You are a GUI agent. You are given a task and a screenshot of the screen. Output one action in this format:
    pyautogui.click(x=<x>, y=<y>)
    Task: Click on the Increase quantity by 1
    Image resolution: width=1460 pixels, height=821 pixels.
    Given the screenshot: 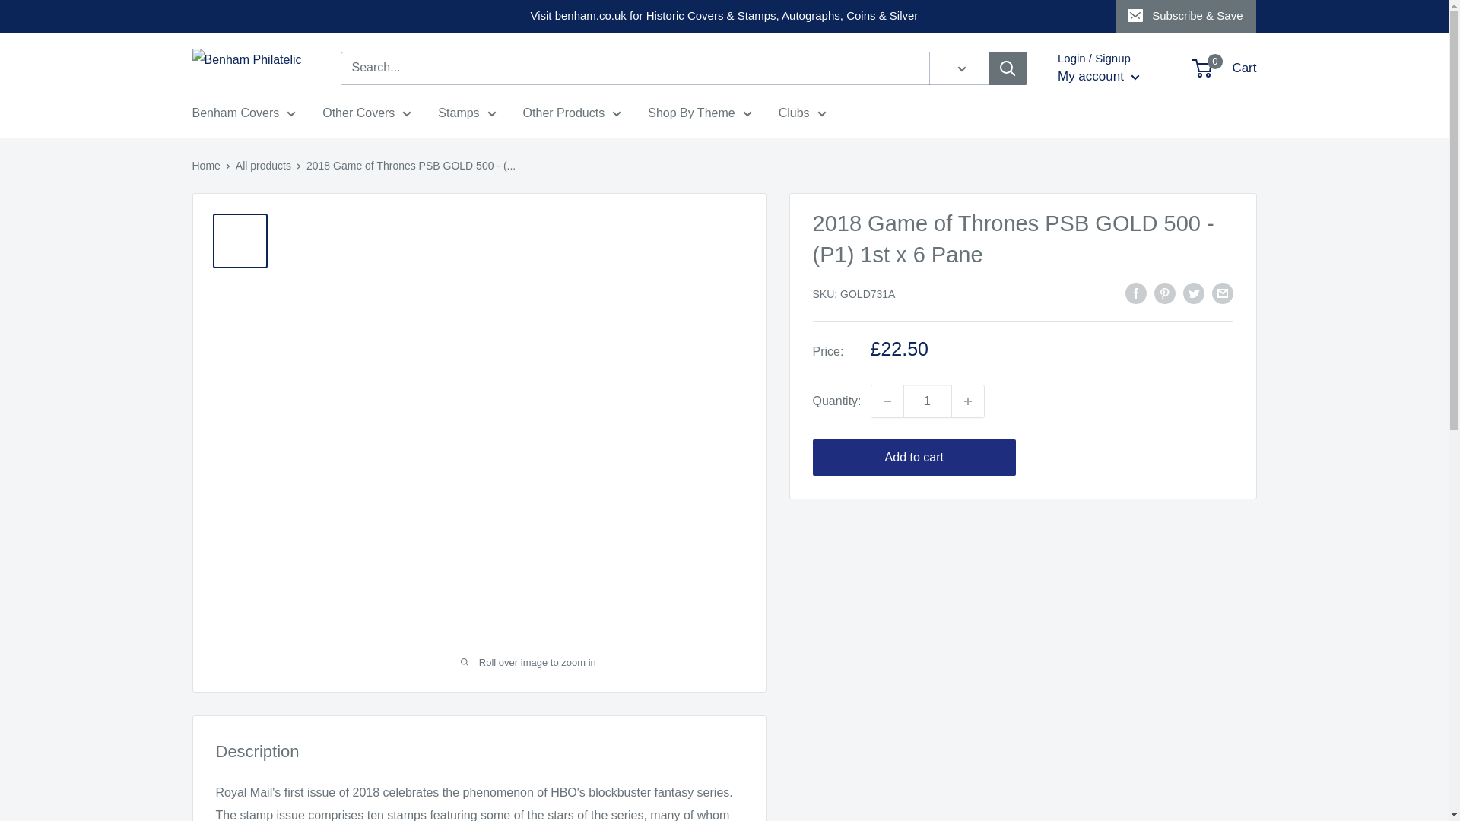 What is the action you would take?
    pyautogui.click(x=967, y=401)
    